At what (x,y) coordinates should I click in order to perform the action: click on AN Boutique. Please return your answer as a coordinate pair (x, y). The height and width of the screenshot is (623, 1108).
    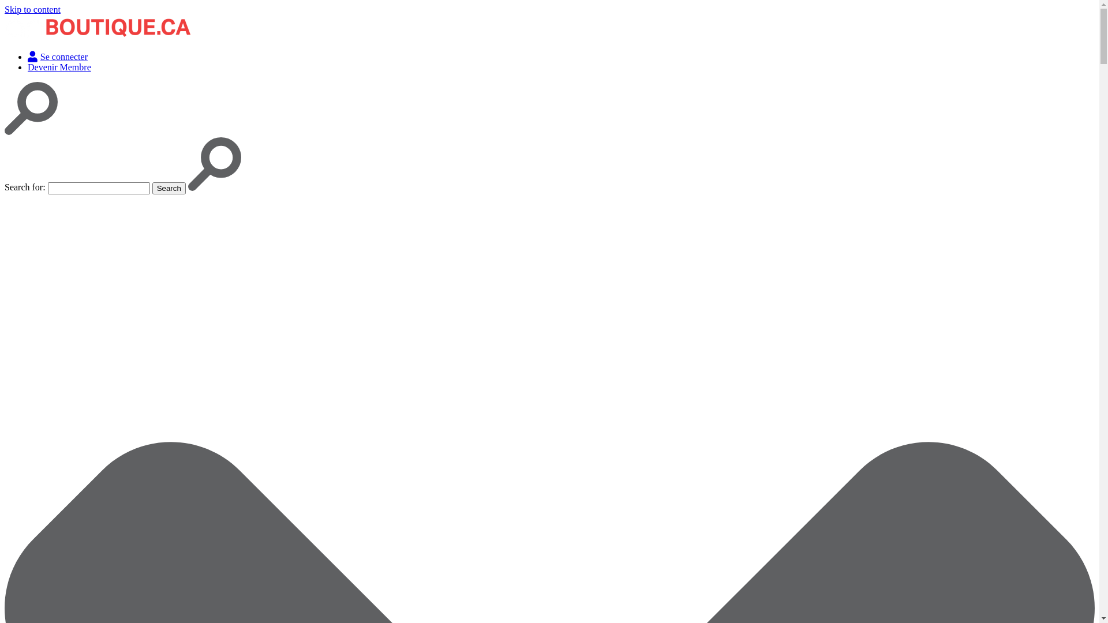
    Looking at the image, I should click on (29, 57).